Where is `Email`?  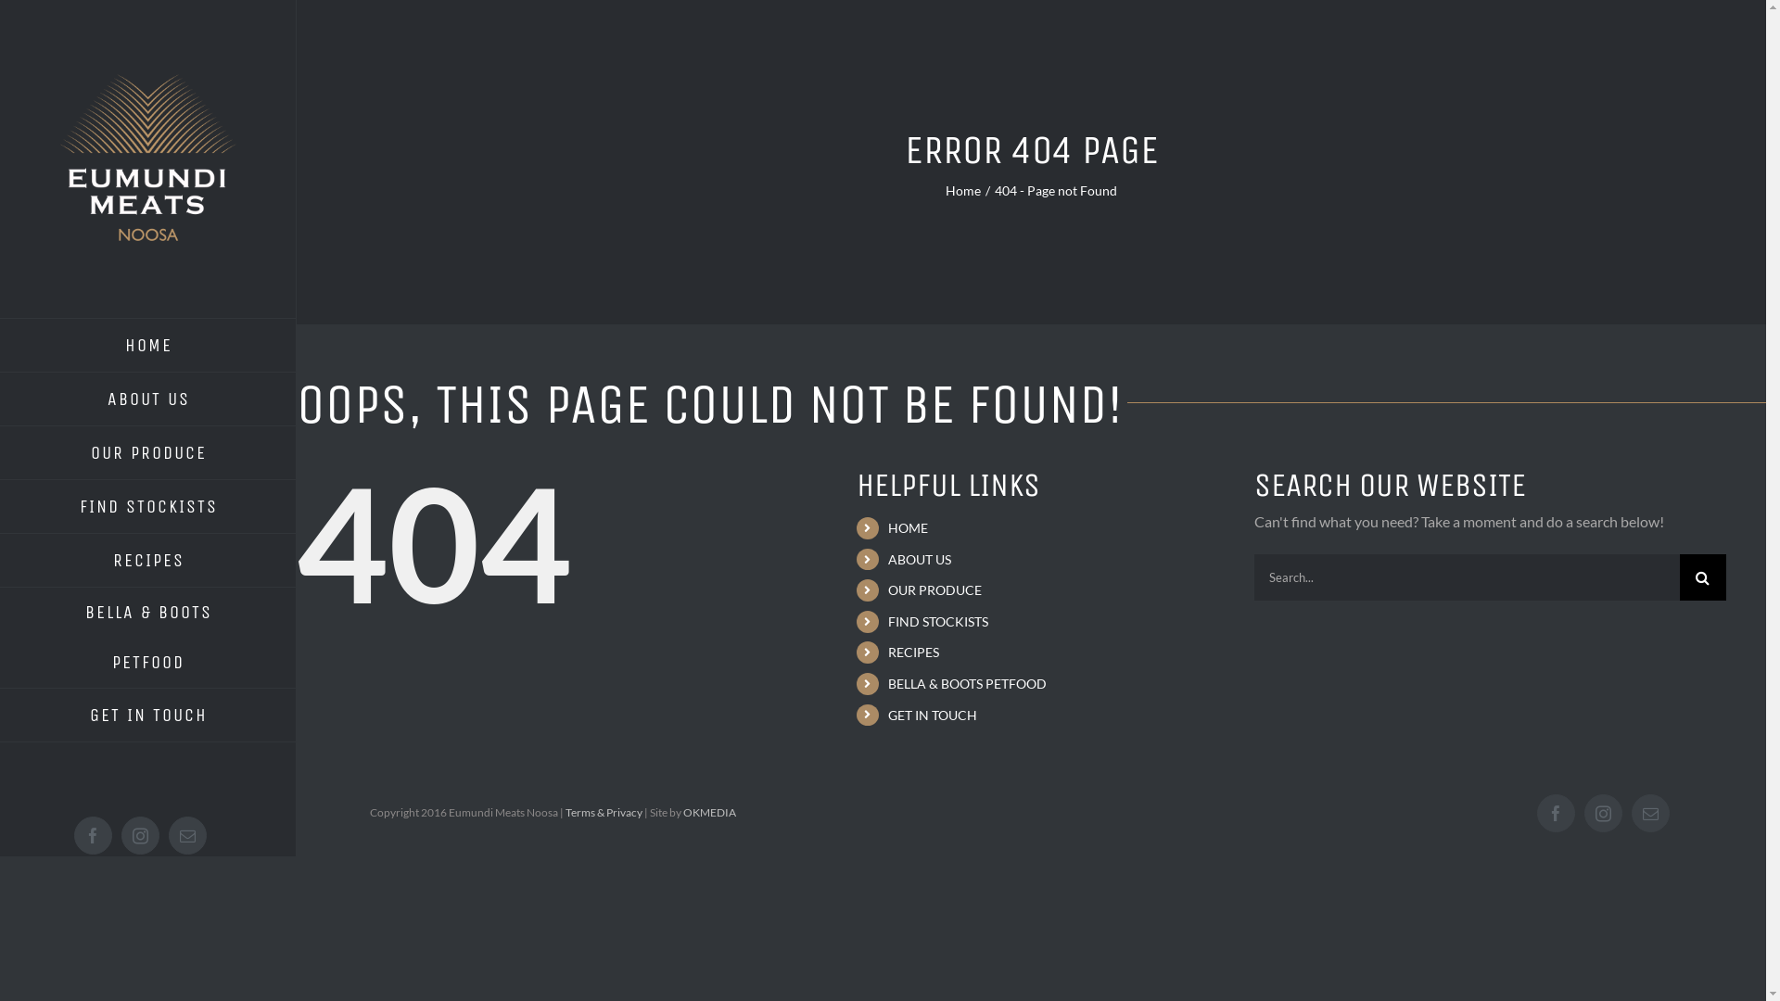
Email is located at coordinates (1650, 814).